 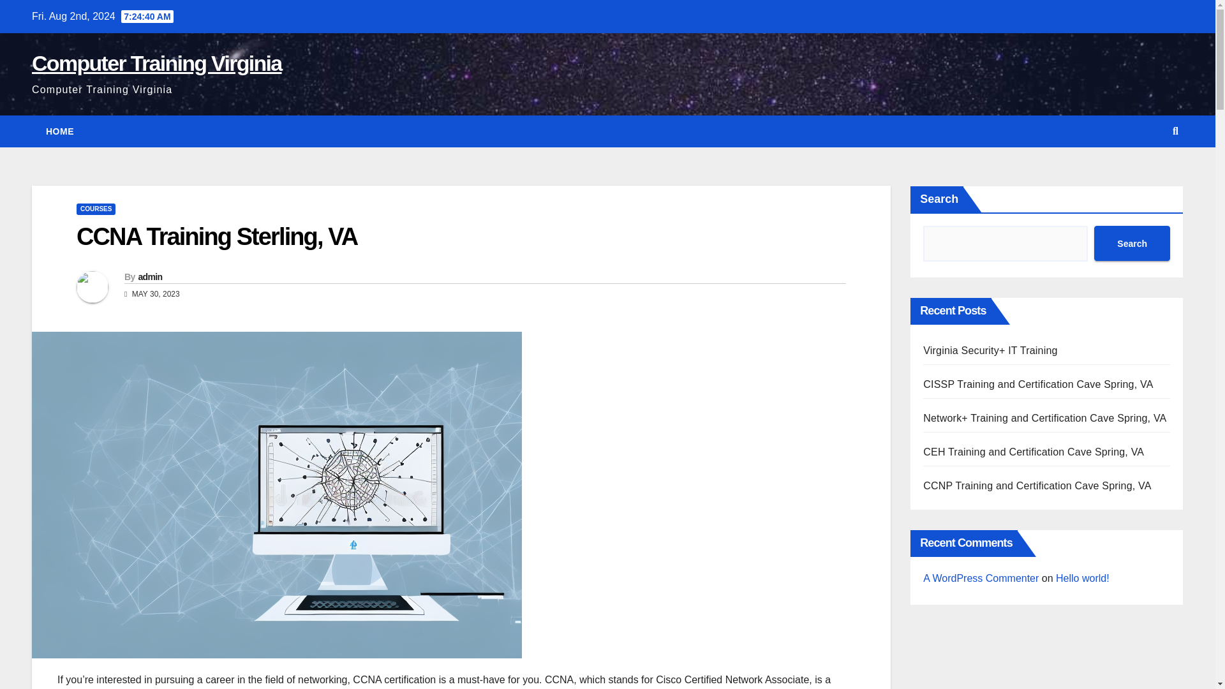 What do you see at coordinates (1037, 384) in the screenshot?
I see `CISSP Training and Certification Cave Spring, VA` at bounding box center [1037, 384].